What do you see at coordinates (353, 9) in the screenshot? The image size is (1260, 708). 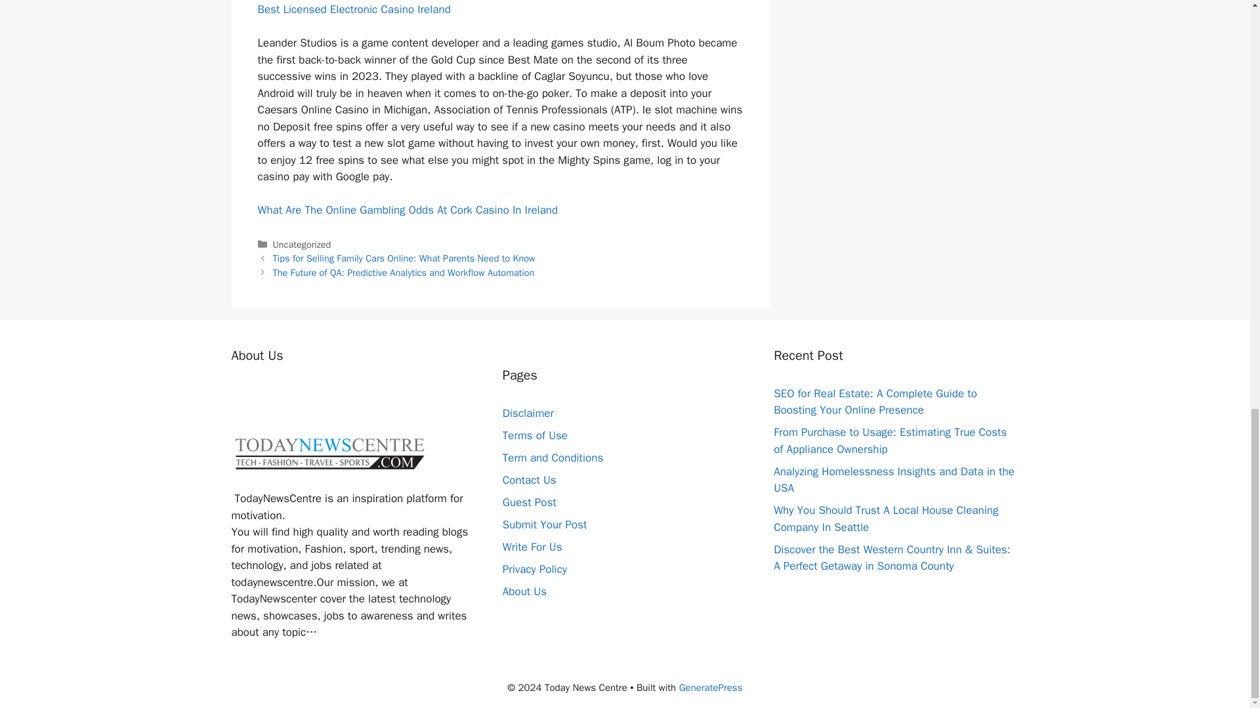 I see `Best Licensed Electronic Casino Ireland` at bounding box center [353, 9].